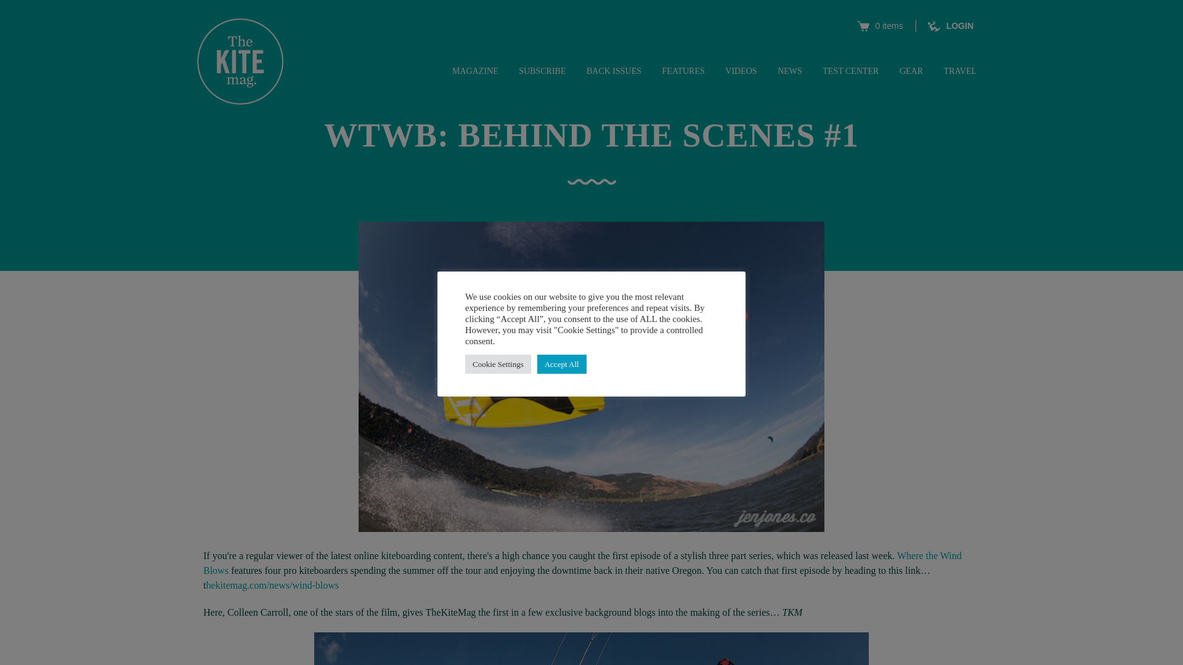 Image resolution: width=1183 pixels, height=665 pixels. What do you see at coordinates (542, 71) in the screenshot?
I see `SUBSCRIBE` at bounding box center [542, 71].